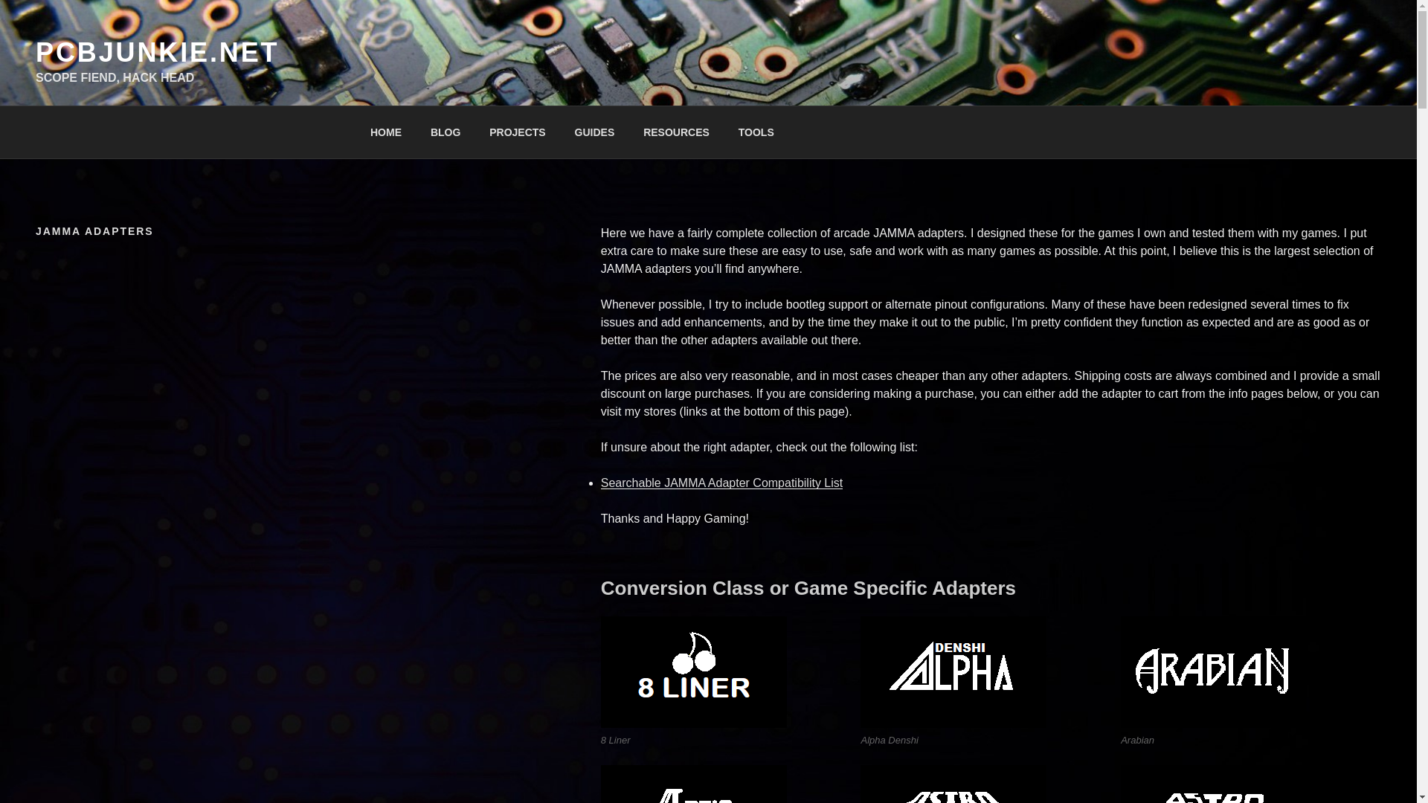  I want to click on RESOURCES, so click(677, 132).